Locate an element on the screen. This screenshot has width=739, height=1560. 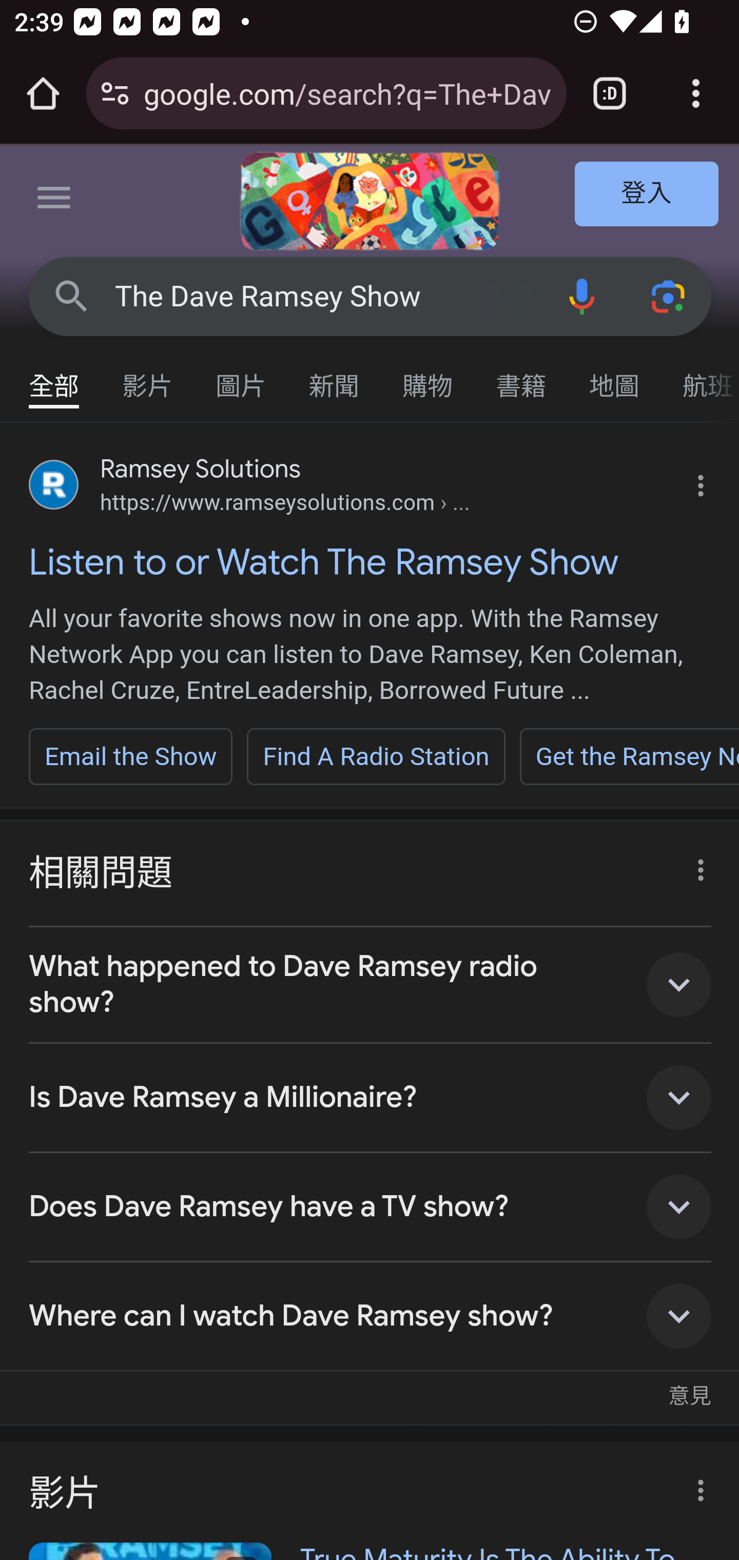
登入 is located at coordinates (647, 195).